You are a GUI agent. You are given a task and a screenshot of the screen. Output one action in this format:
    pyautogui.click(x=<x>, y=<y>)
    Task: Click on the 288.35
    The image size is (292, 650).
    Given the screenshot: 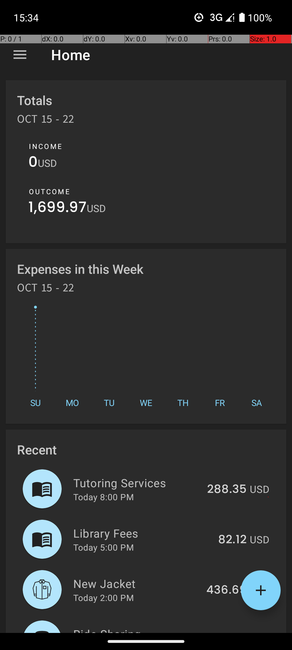 What is the action you would take?
    pyautogui.click(x=227, y=489)
    